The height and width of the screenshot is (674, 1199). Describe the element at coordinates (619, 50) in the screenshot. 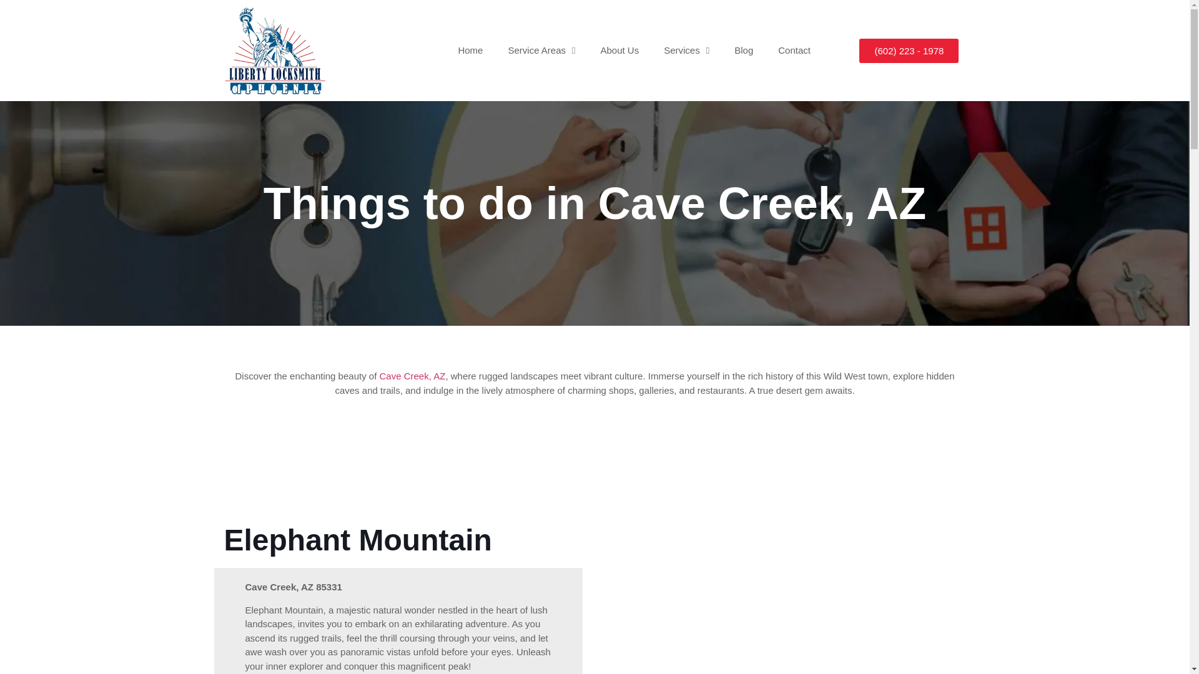

I see `About Us` at that location.